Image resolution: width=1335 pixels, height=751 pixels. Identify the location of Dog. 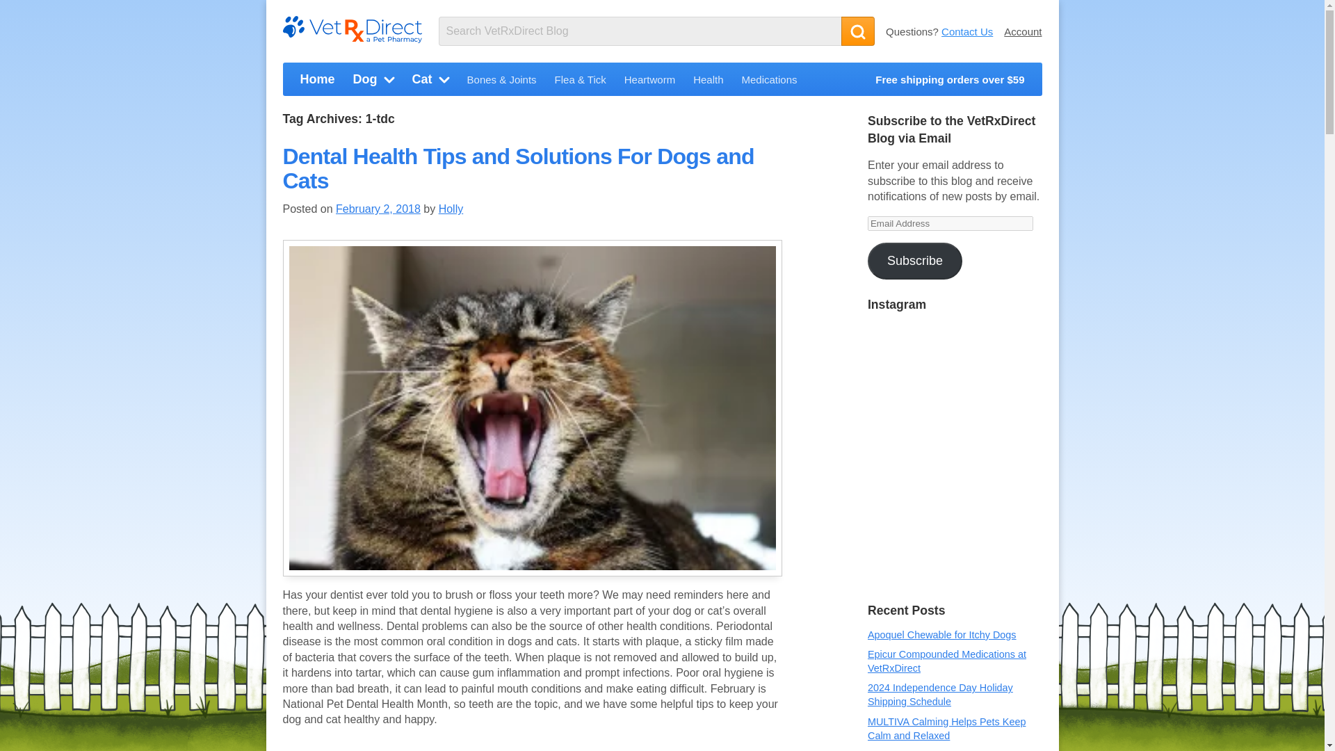
(374, 82).